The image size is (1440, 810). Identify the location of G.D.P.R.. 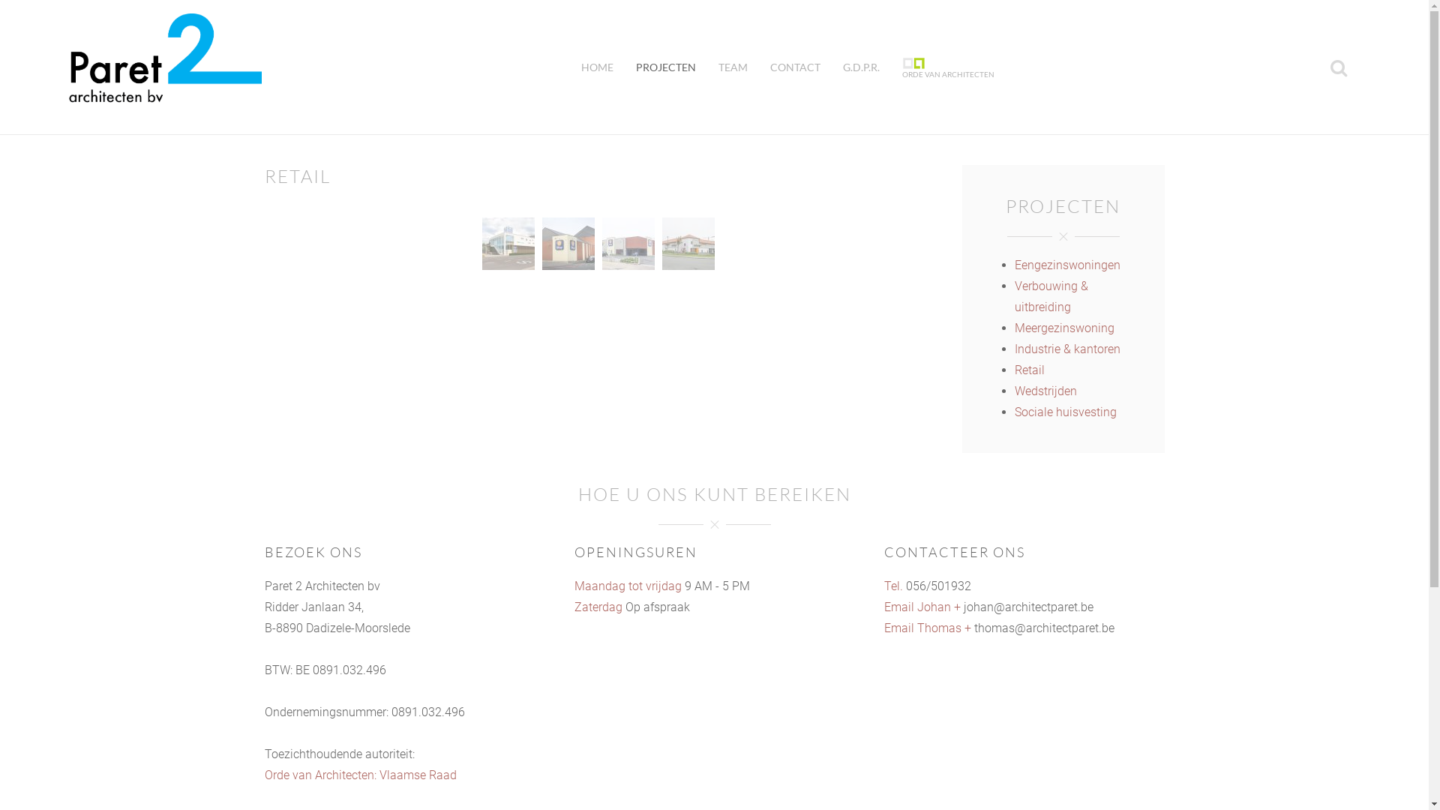
(861, 67).